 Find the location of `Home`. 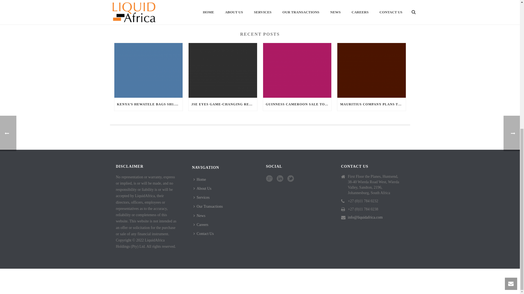

Home is located at coordinates (201, 179).